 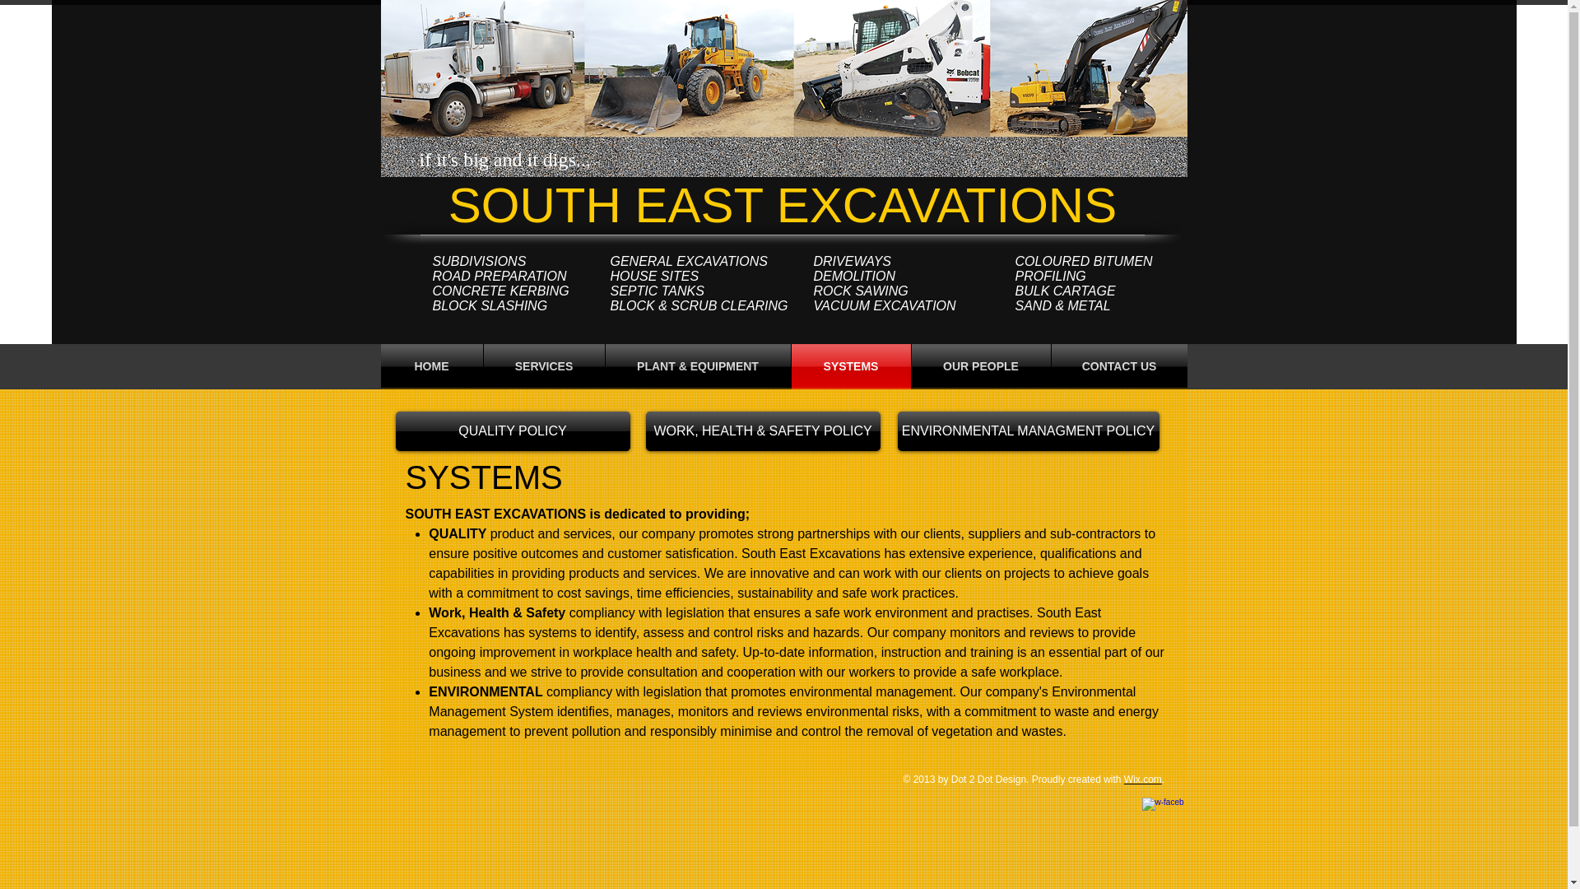 What do you see at coordinates (1119, 366) in the screenshot?
I see `CONTACT US` at bounding box center [1119, 366].